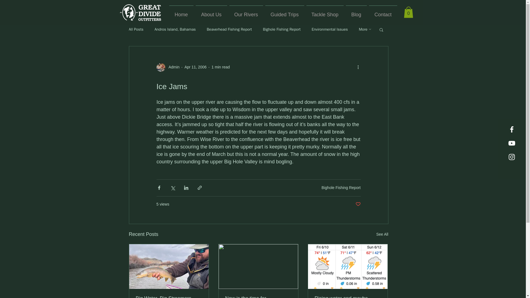  I want to click on Bighole Fishing Report, so click(282, 29).